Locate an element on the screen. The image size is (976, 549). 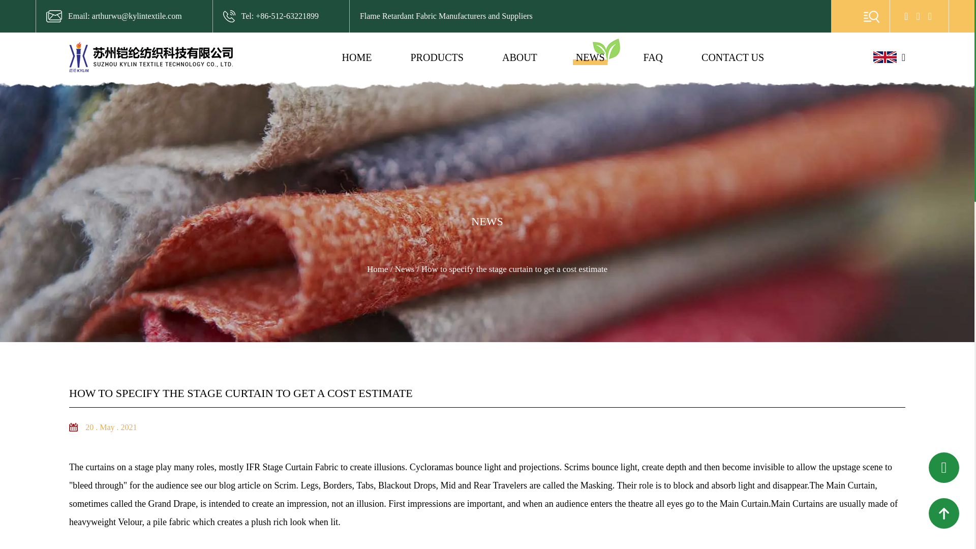
NEWS is located at coordinates (590, 57).